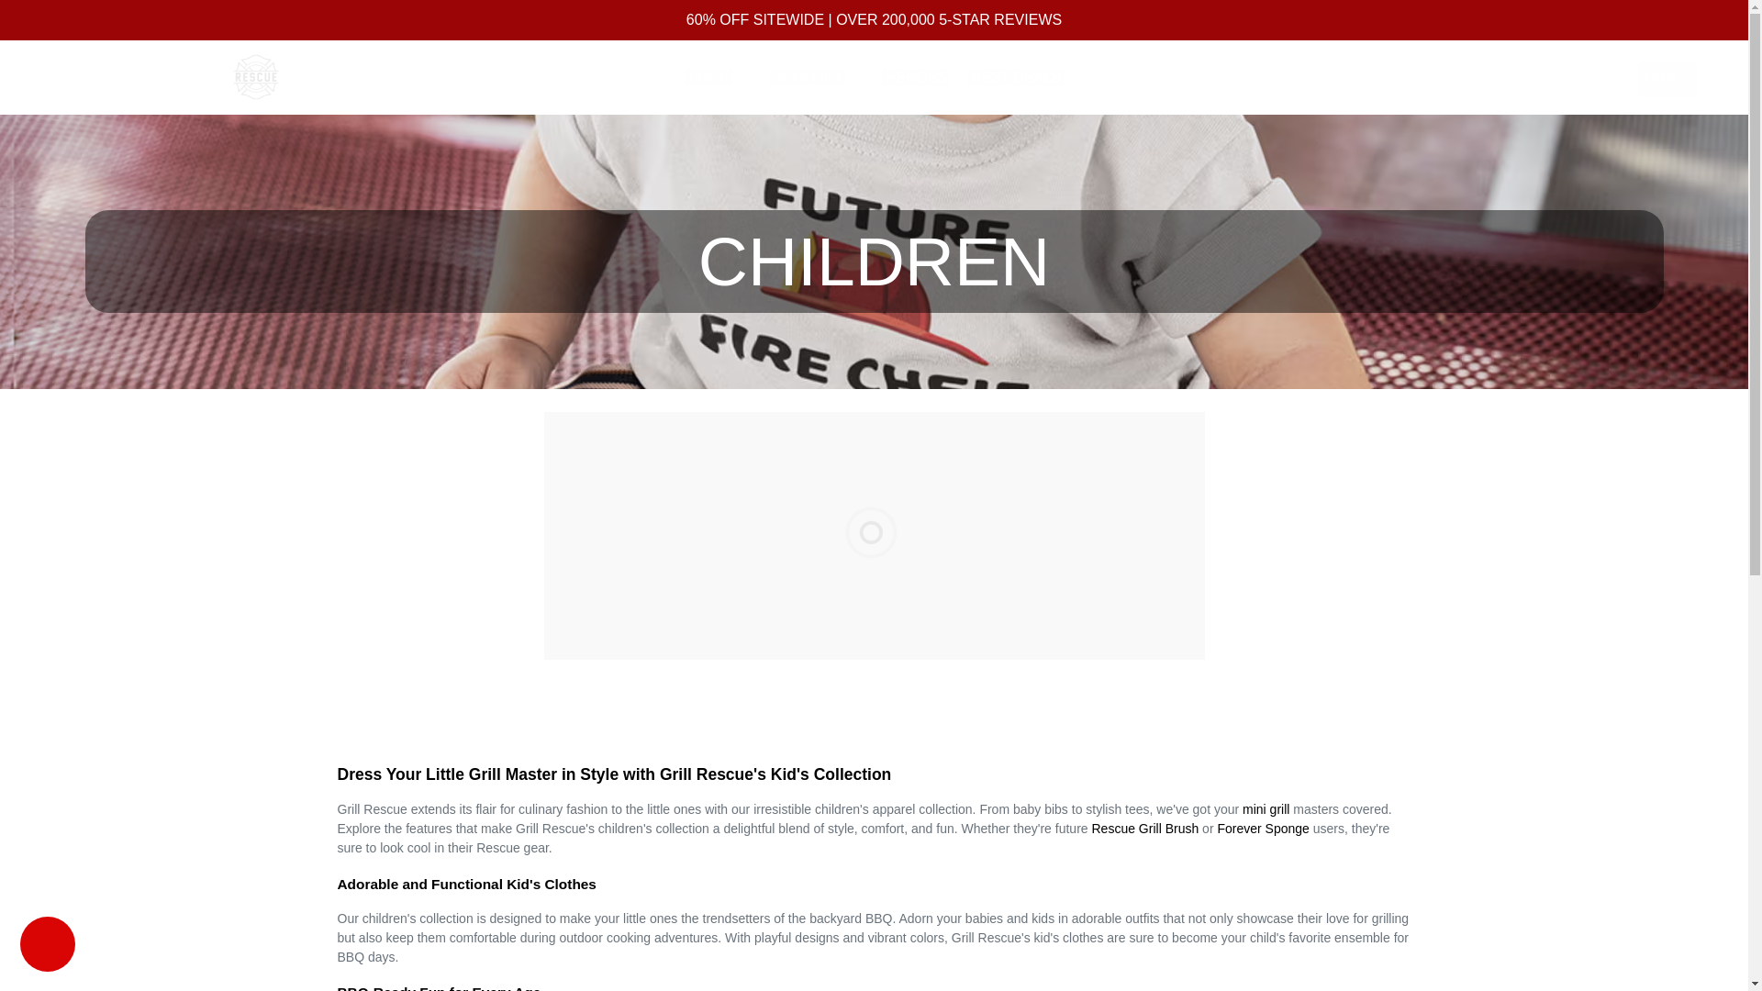  What do you see at coordinates (915, 77) in the screenshot?
I see `HEROES` at bounding box center [915, 77].